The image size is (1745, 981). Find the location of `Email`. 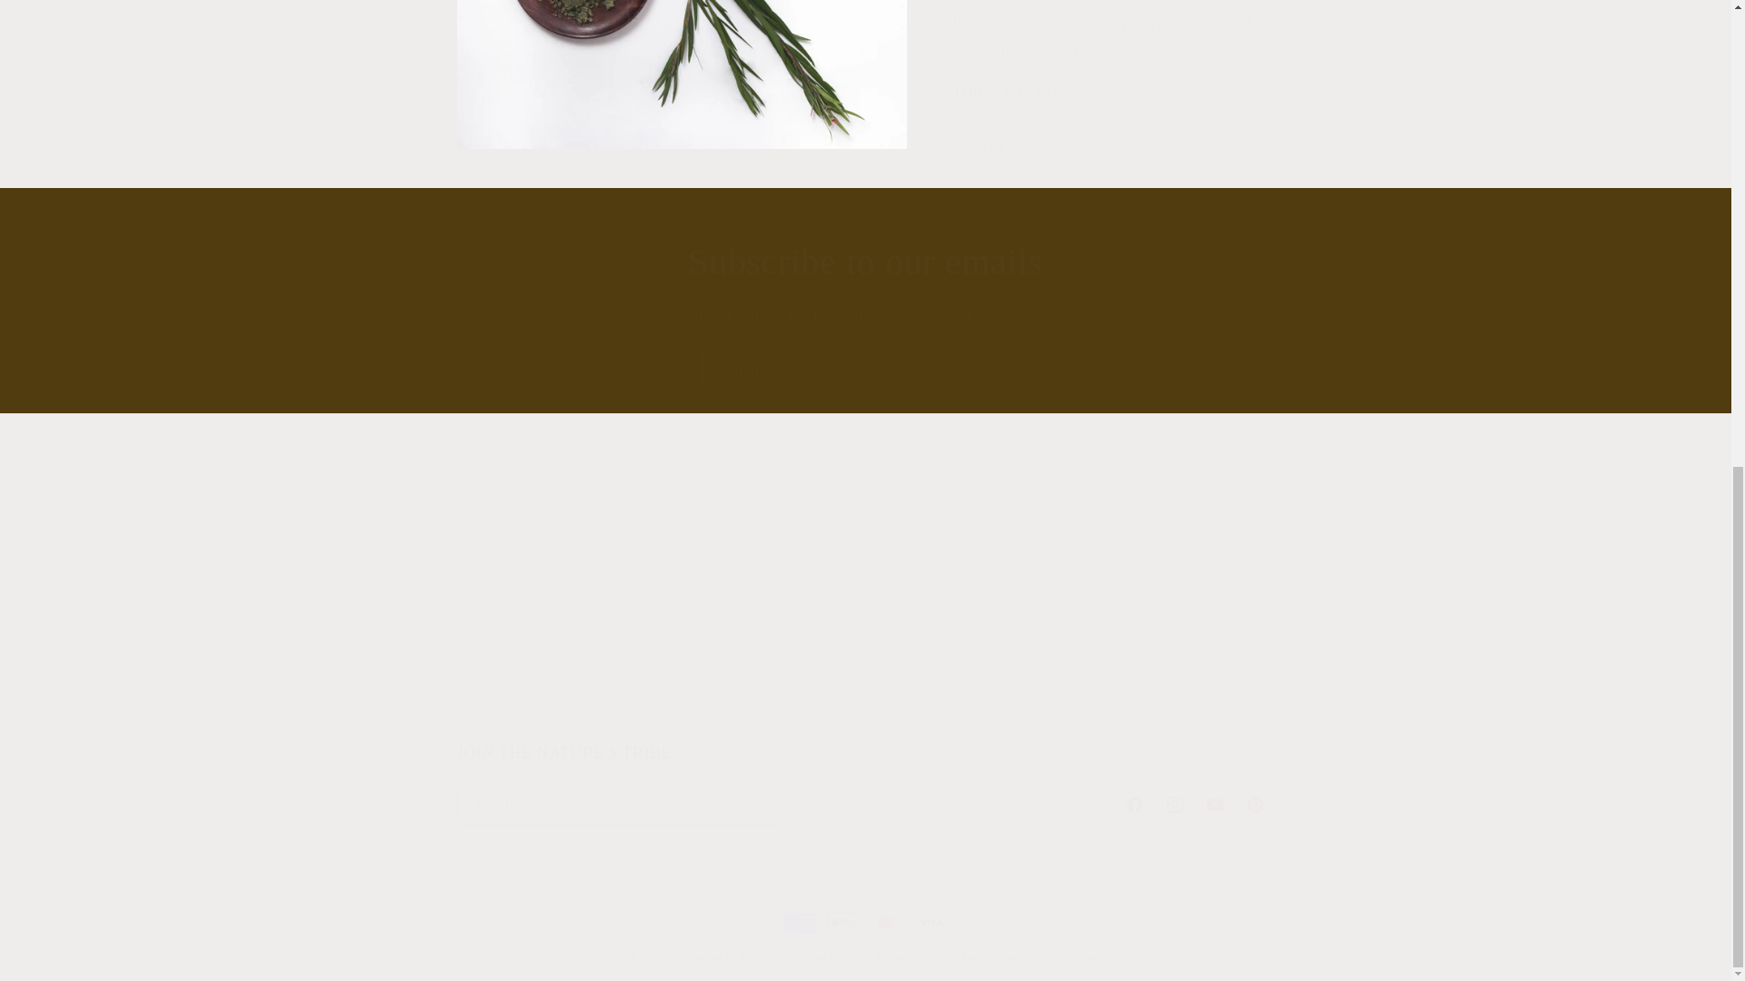

Email is located at coordinates (865, 608).